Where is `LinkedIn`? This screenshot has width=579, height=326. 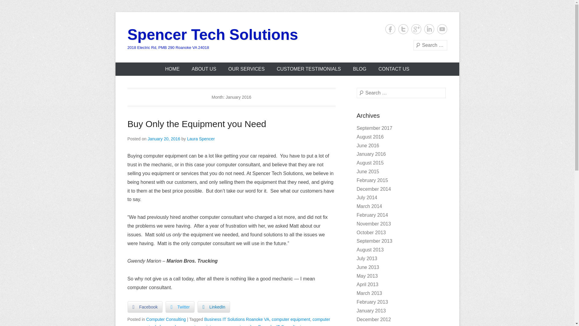 LinkedIn is located at coordinates (214, 307).